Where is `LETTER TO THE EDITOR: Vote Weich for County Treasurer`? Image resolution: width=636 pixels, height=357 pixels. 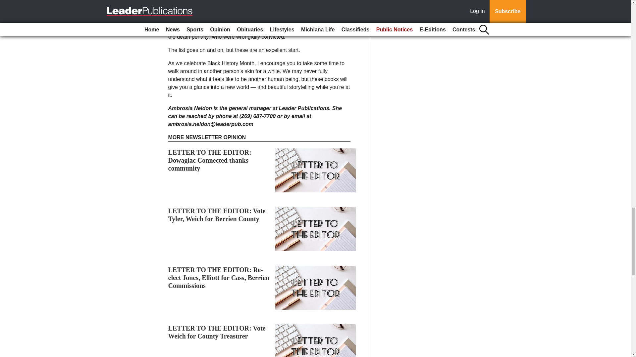
LETTER TO THE EDITOR: Vote Weich for County Treasurer is located at coordinates (217, 332).